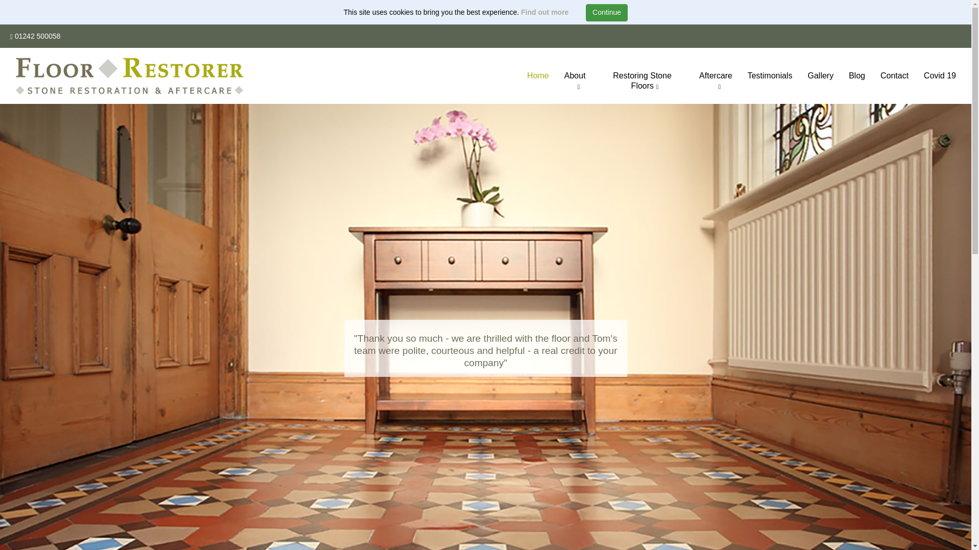 The width and height of the screenshot is (979, 550). I want to click on Aftercare, so click(715, 81).